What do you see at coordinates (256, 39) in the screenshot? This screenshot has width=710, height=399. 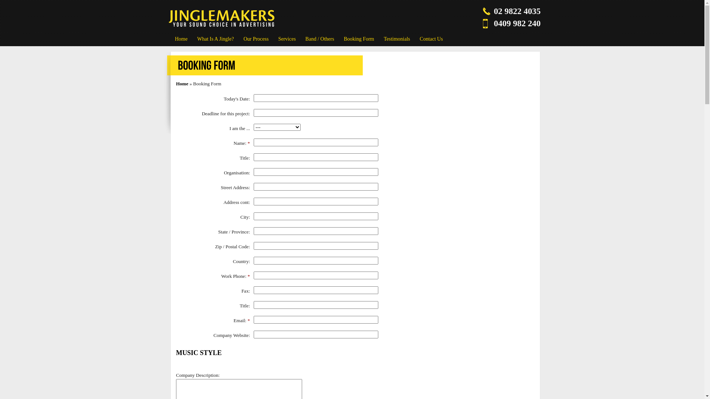 I see `Our Process` at bounding box center [256, 39].